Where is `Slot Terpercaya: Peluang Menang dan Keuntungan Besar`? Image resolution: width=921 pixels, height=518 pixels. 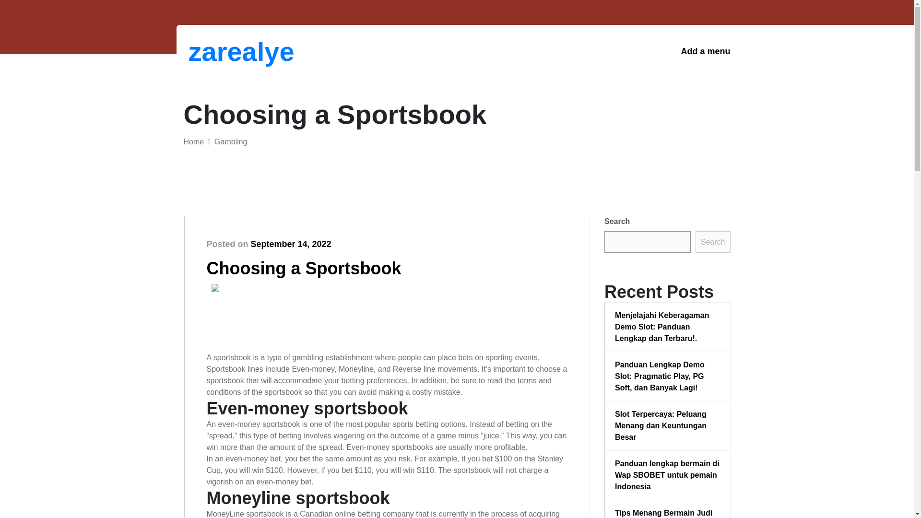
Slot Terpercaya: Peluang Menang dan Keuntungan Besar is located at coordinates (668, 426).